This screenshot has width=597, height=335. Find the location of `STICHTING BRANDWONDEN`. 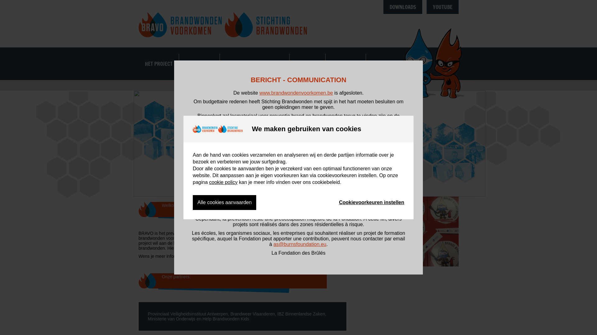

STICHTING BRANDWONDEN is located at coordinates (254, 64).